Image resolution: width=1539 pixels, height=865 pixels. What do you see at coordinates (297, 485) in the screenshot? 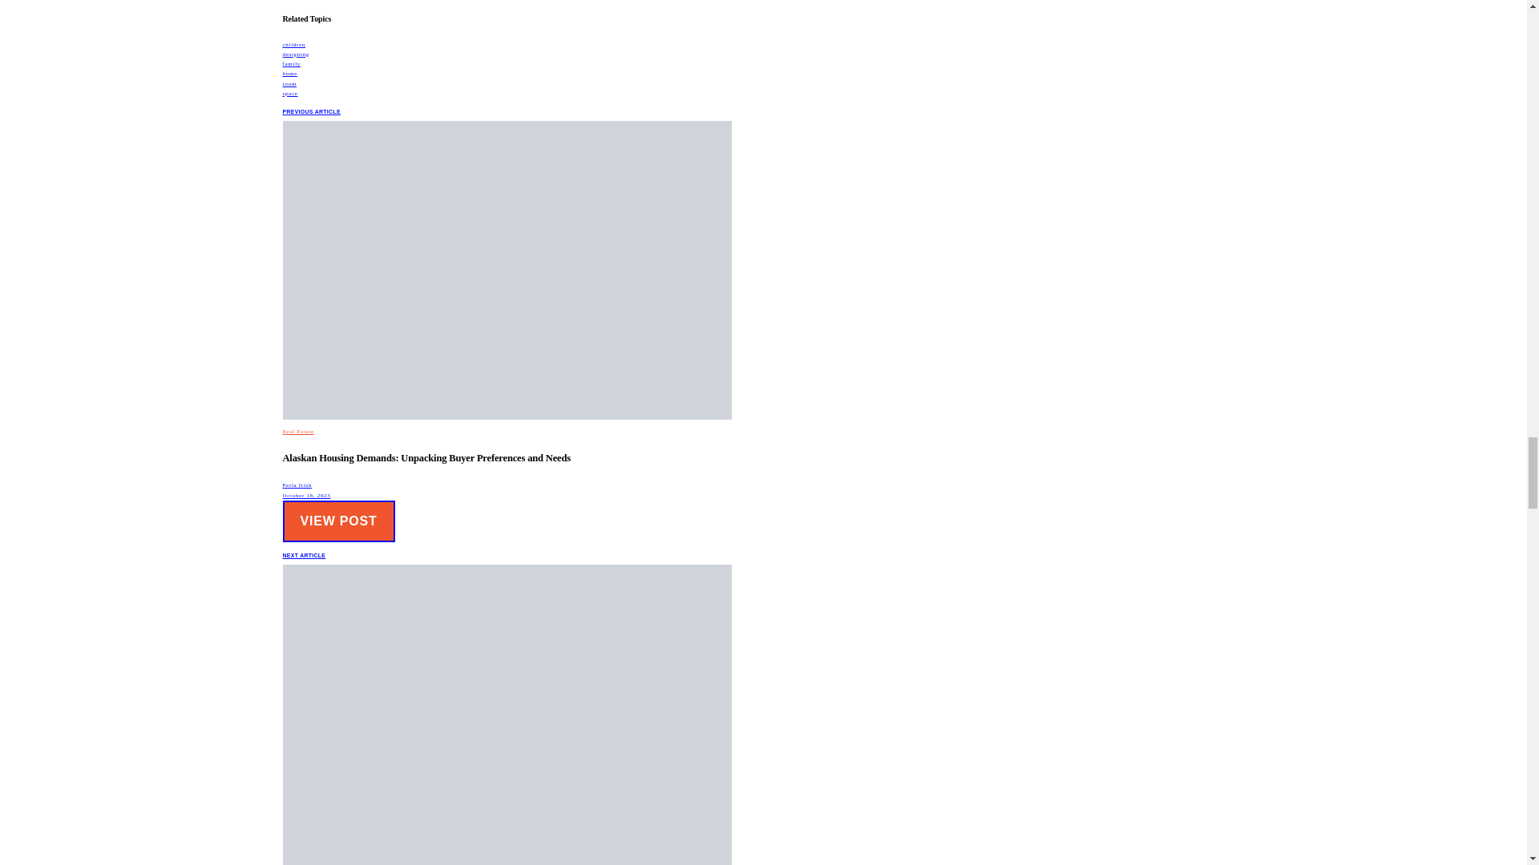
I see `View all posts by Perla Irish` at bounding box center [297, 485].